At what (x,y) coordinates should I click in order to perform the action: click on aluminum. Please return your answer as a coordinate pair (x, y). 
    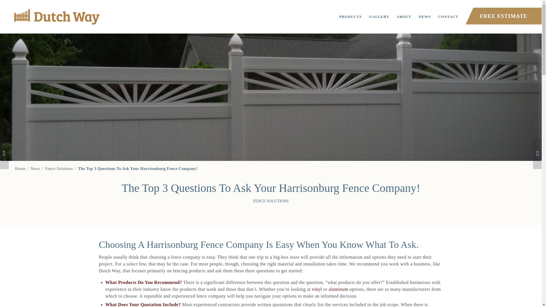
    Looking at the image, I should click on (338, 289).